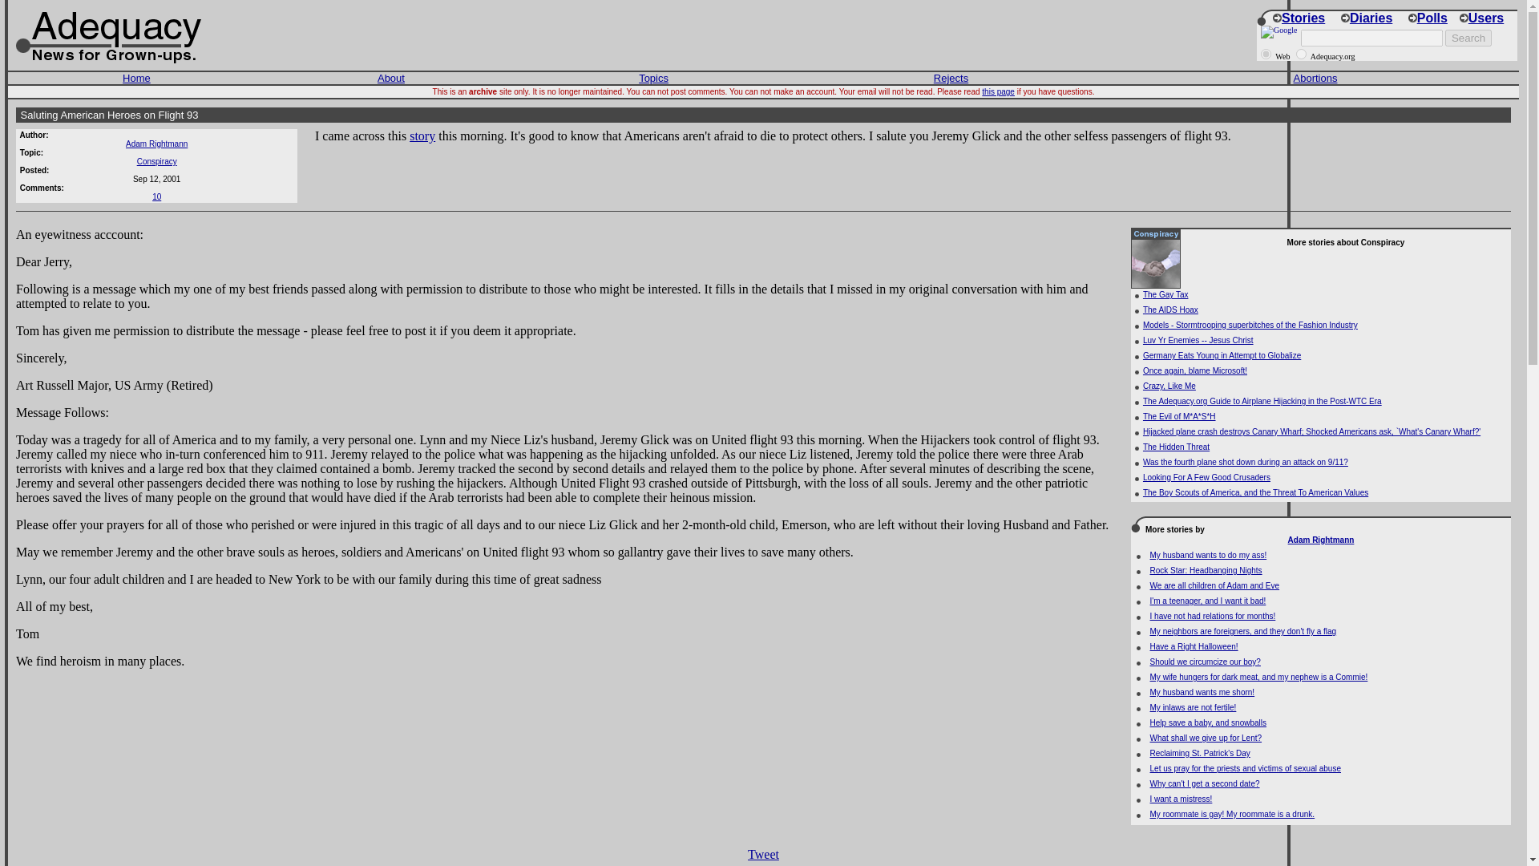 The width and height of the screenshot is (1539, 866). What do you see at coordinates (136, 77) in the screenshot?
I see `Home` at bounding box center [136, 77].